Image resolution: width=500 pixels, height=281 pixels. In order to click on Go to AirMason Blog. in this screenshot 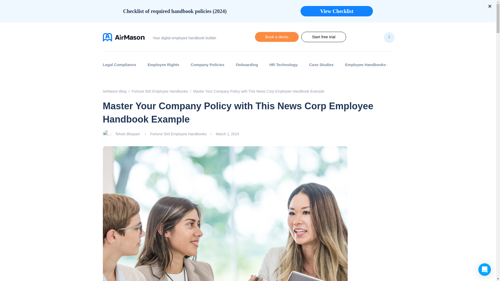, I will do `click(114, 91)`.